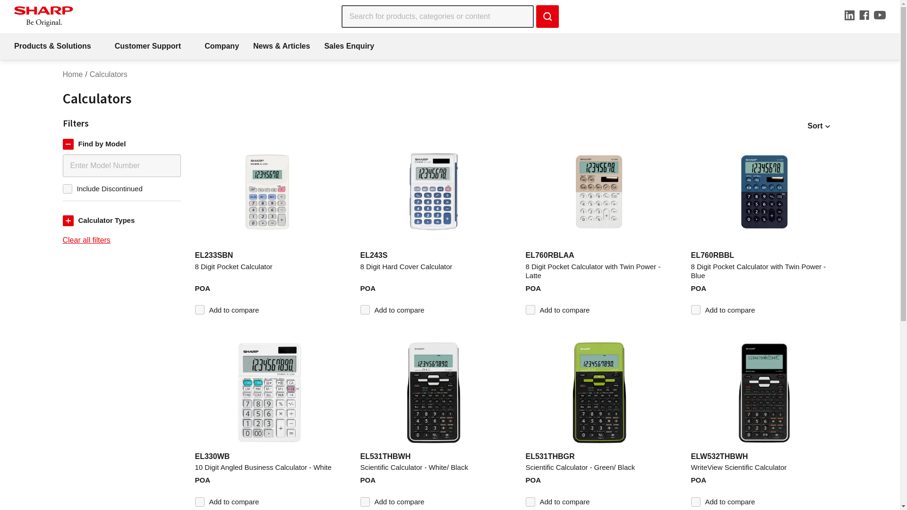  Describe the element at coordinates (764, 467) in the screenshot. I see `WriteView Scientific Calculator` at that location.